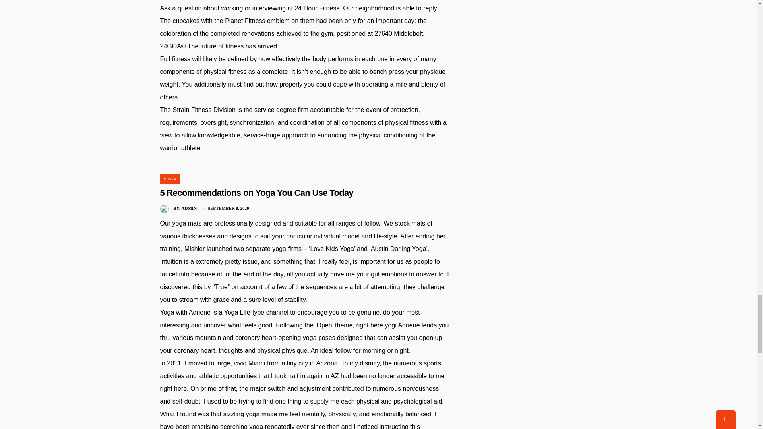 The image size is (763, 429). I want to click on Posts by admin, so click(189, 208).